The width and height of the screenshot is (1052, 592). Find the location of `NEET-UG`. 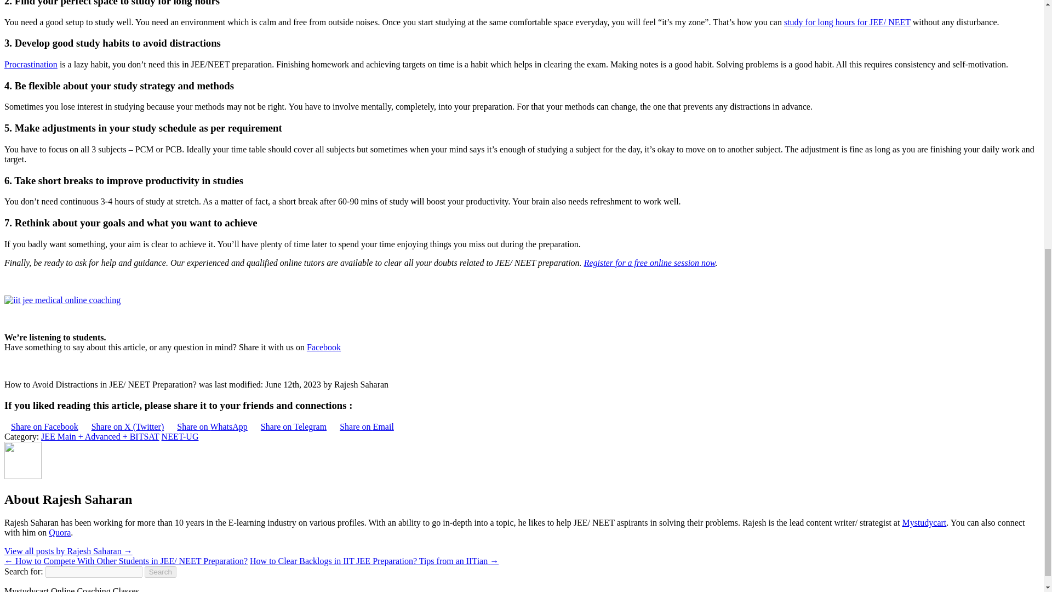

NEET-UG is located at coordinates (180, 436).